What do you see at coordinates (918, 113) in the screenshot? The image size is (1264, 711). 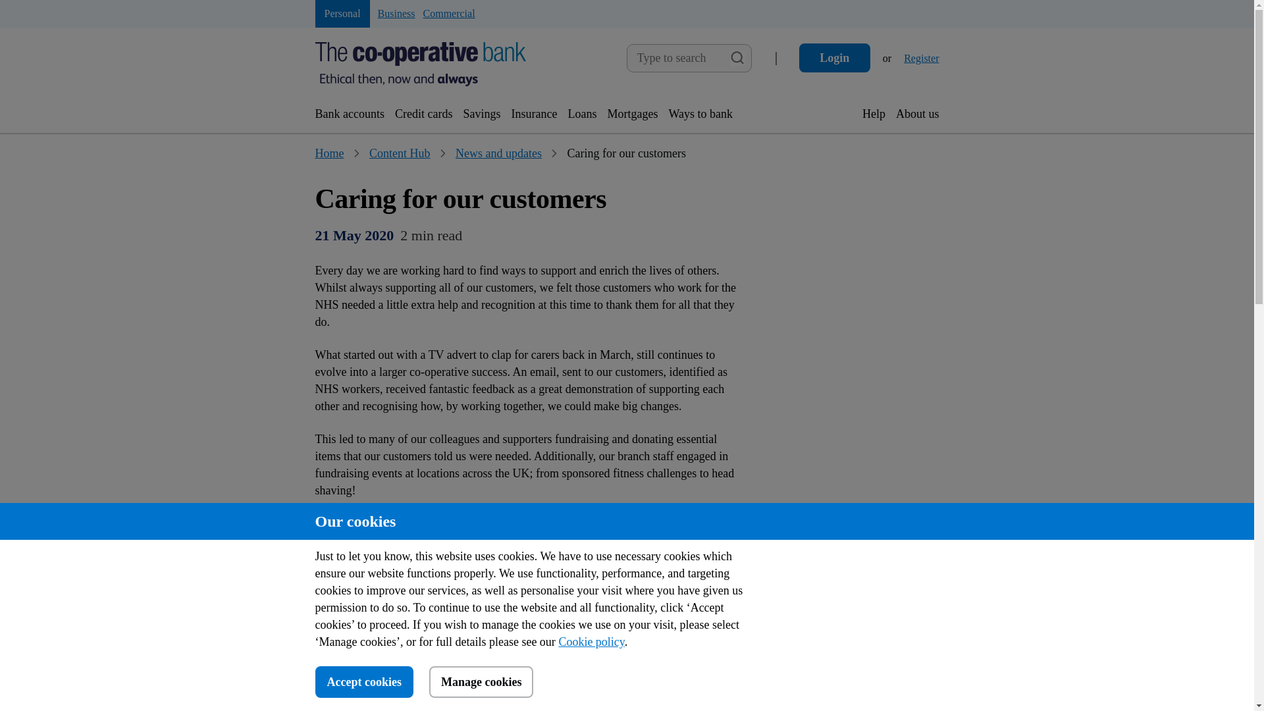 I see `Manage cookies` at bounding box center [918, 113].